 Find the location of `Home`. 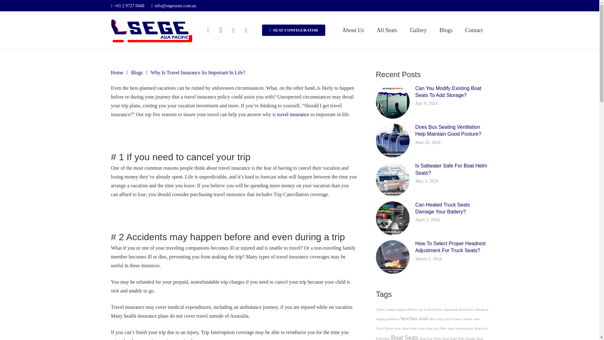

Home is located at coordinates (117, 72).